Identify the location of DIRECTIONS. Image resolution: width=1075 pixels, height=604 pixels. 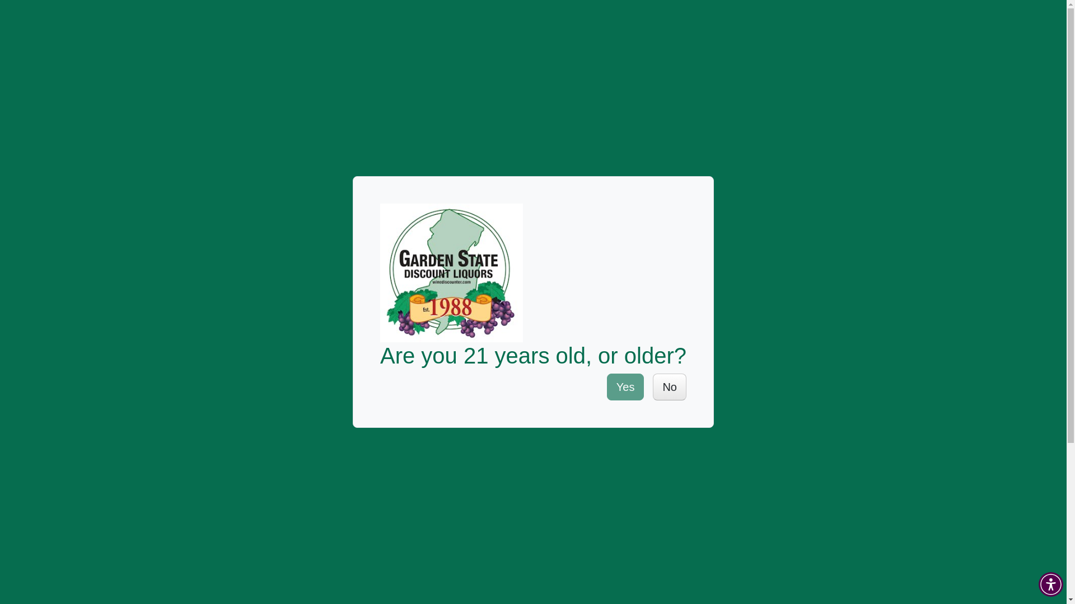
(288, 87).